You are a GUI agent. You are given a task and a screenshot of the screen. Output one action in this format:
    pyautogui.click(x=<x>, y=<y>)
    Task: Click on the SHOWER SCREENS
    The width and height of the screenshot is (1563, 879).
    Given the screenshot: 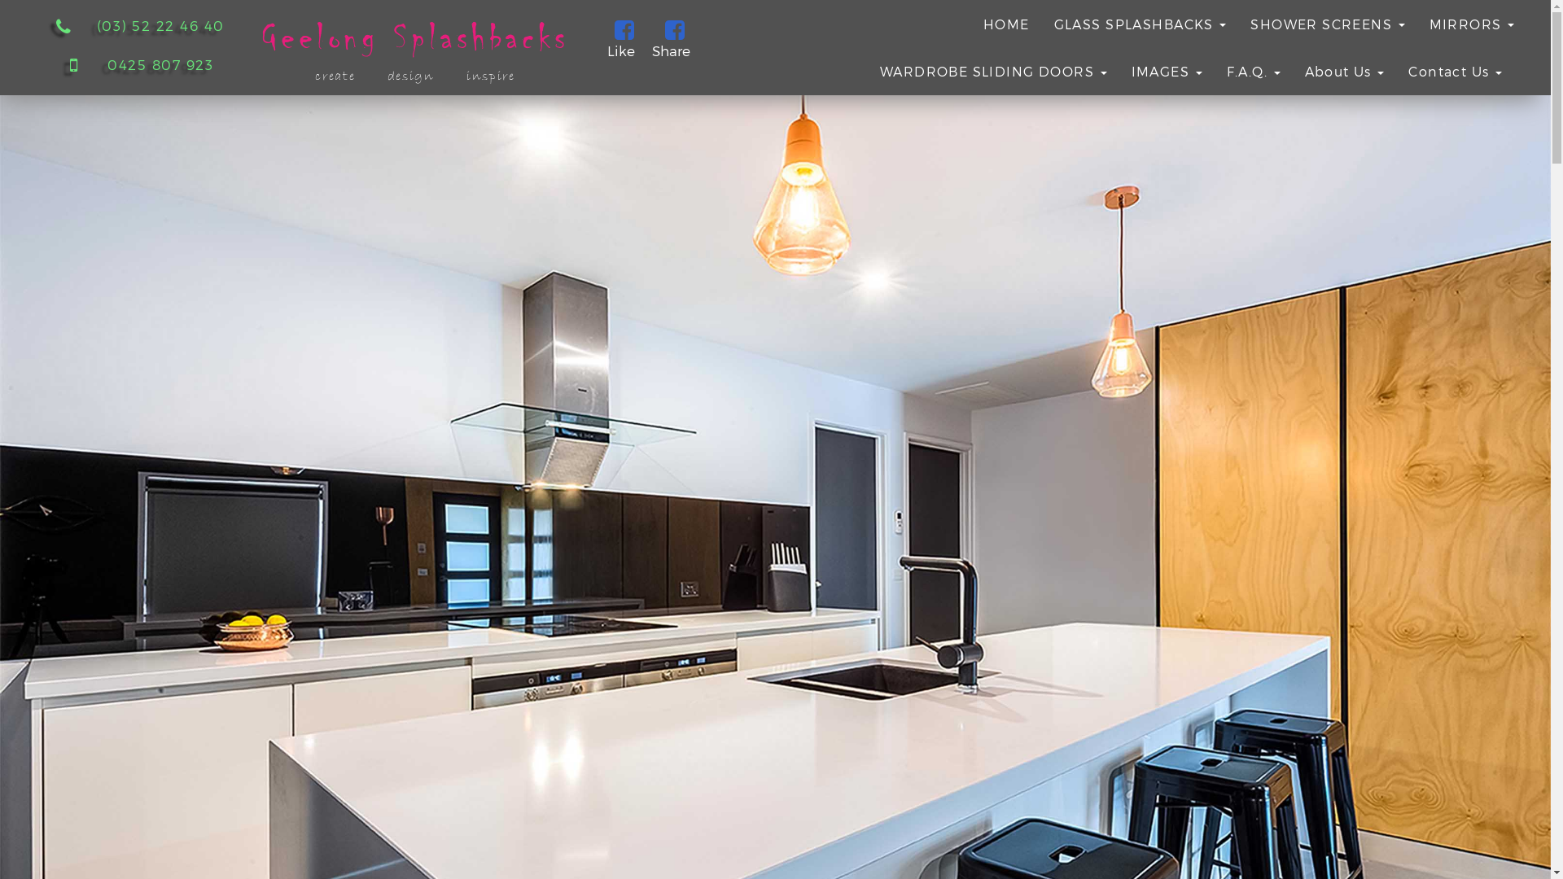 What is the action you would take?
    pyautogui.click(x=1327, y=24)
    